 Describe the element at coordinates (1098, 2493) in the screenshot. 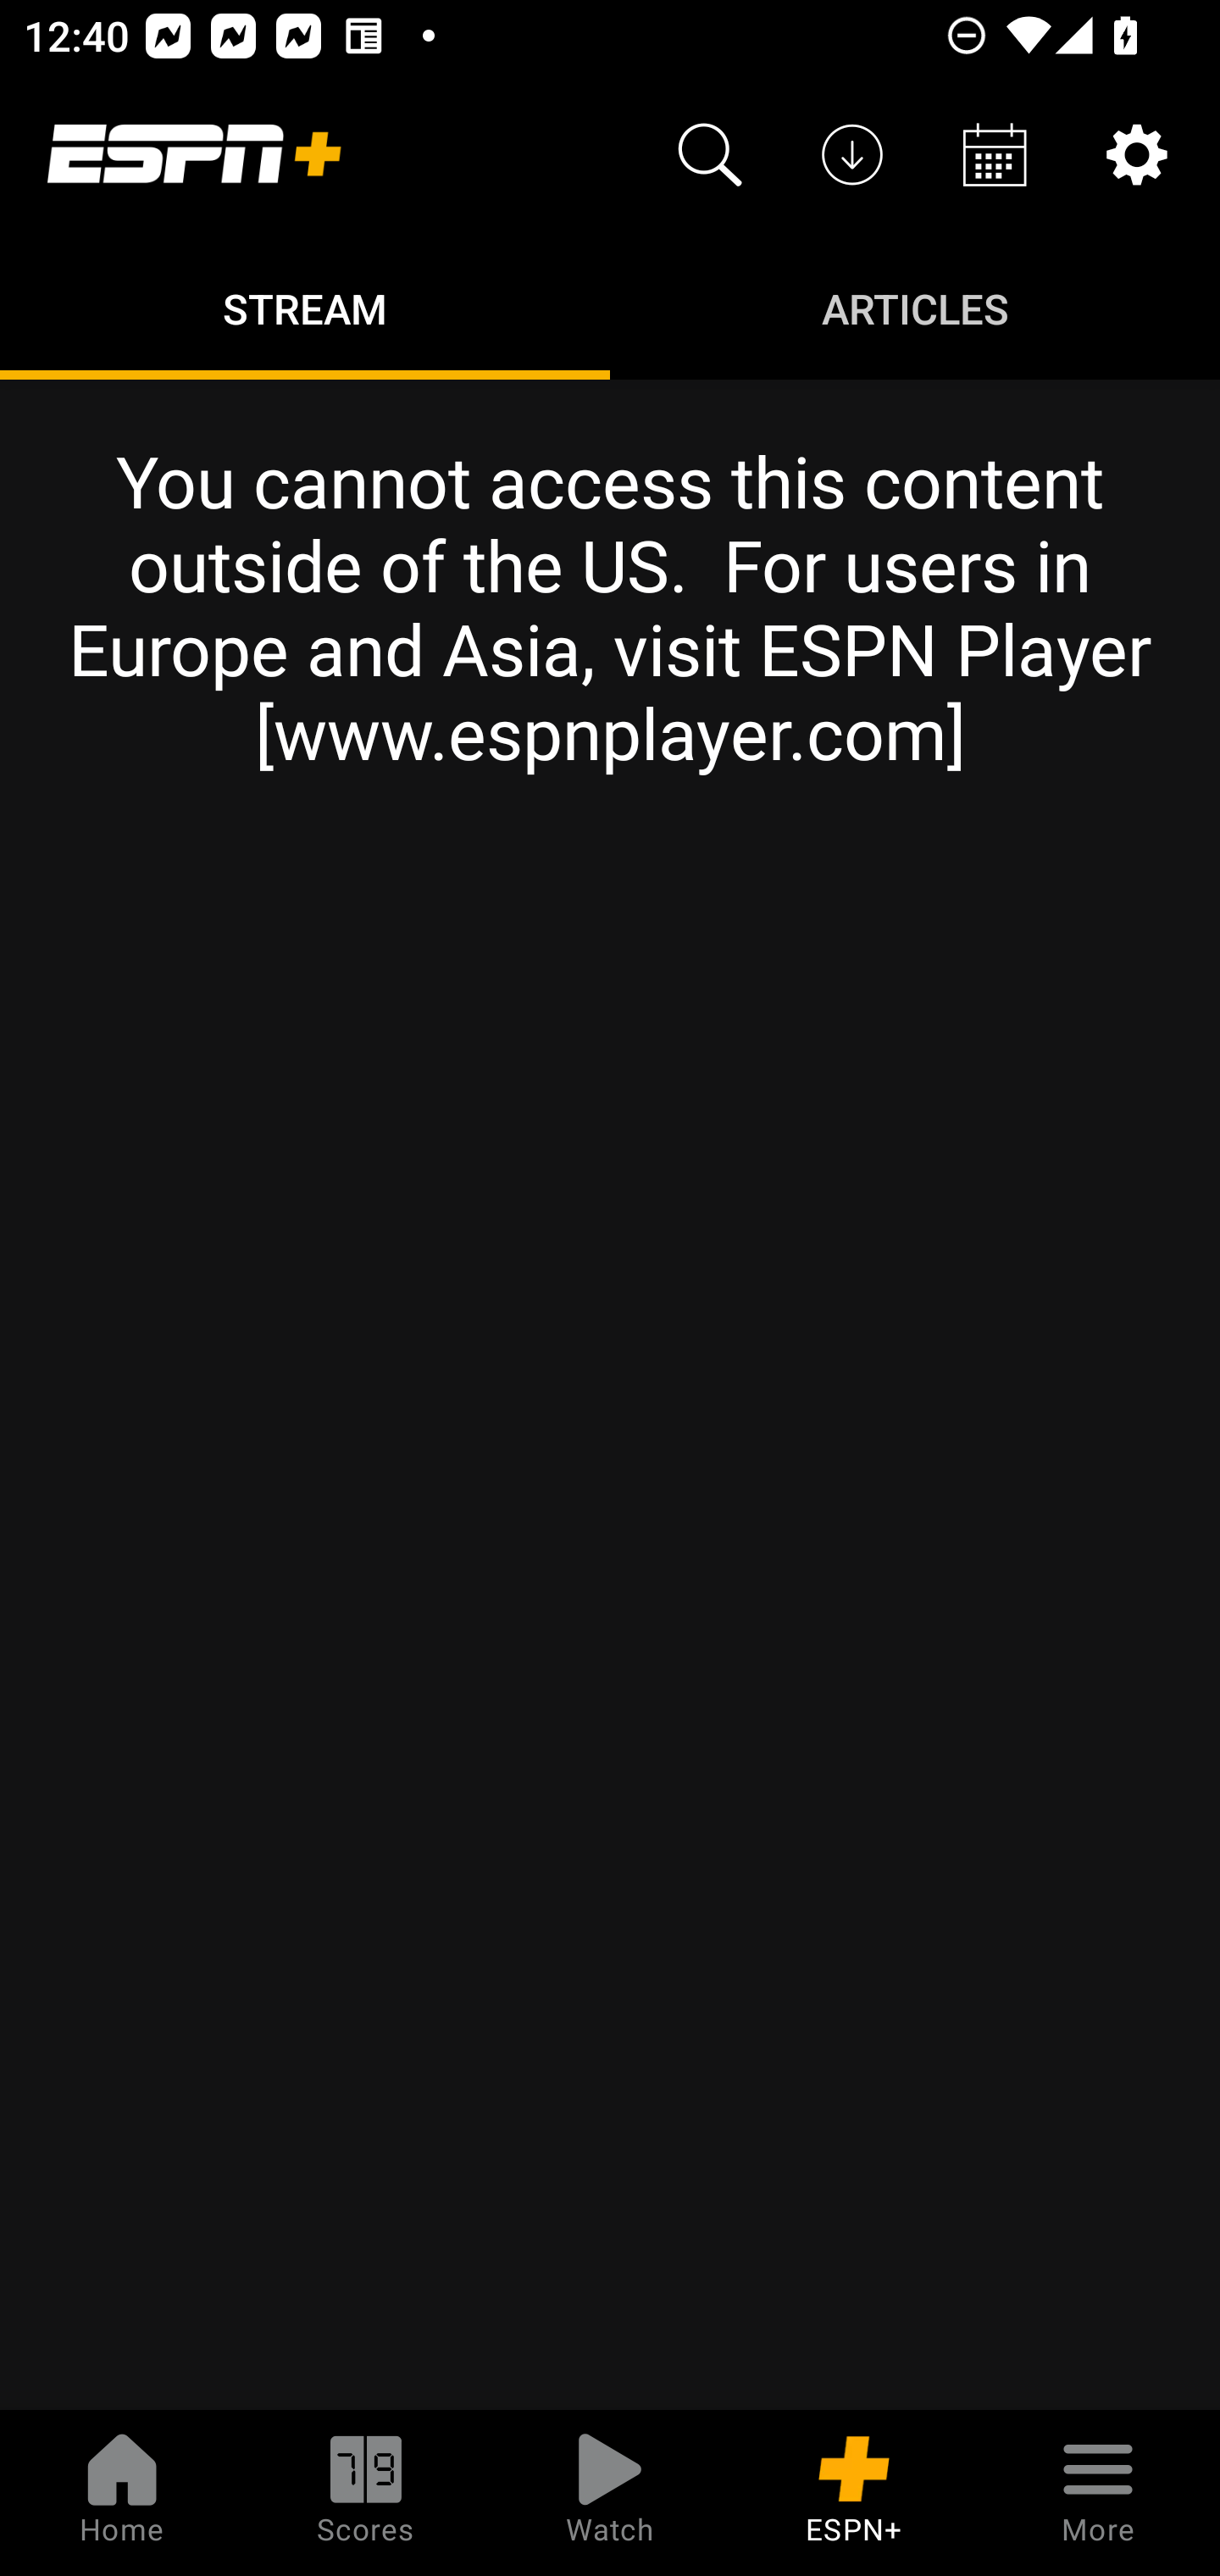

I see `More` at that location.